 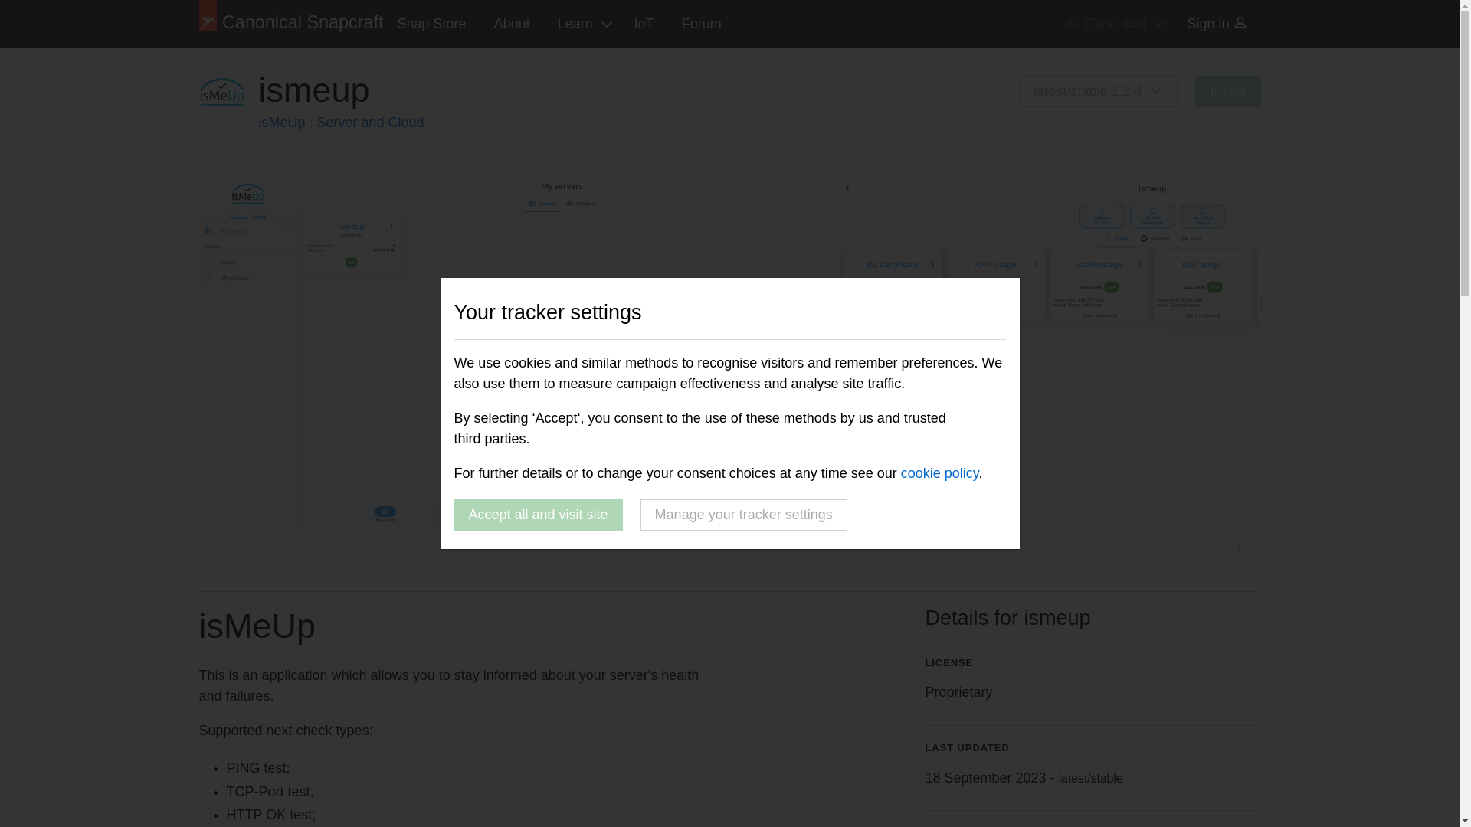 I want to click on IoT, so click(x=644, y=24).